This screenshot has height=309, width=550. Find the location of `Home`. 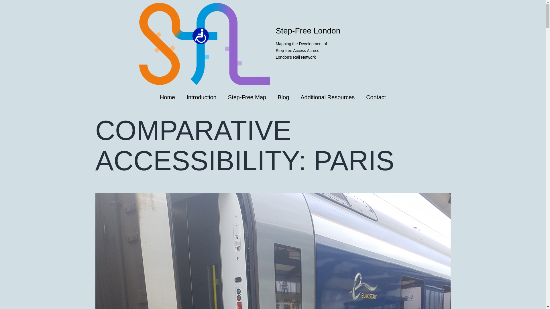

Home is located at coordinates (167, 97).